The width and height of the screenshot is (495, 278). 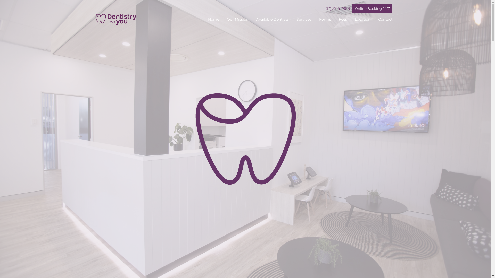 I want to click on (07) 3715 7988, so click(x=337, y=8).